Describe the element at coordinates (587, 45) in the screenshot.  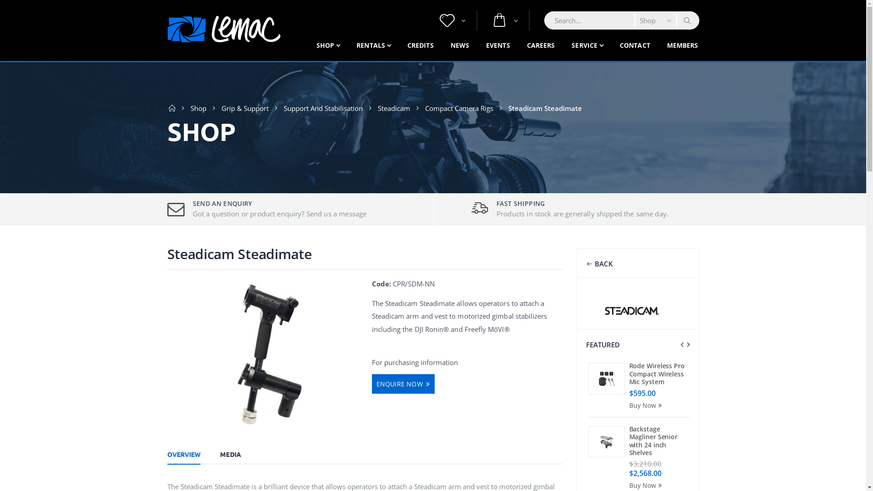
I see `SERVICE` at that location.